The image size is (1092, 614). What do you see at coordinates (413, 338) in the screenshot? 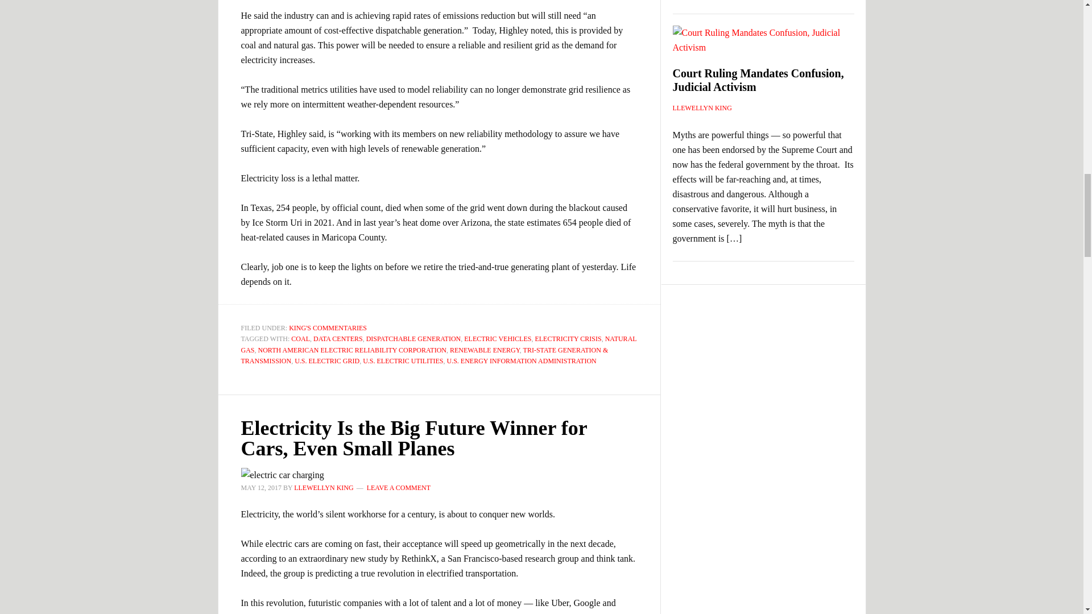
I see `DISPATCHABLE GENERATION` at bounding box center [413, 338].